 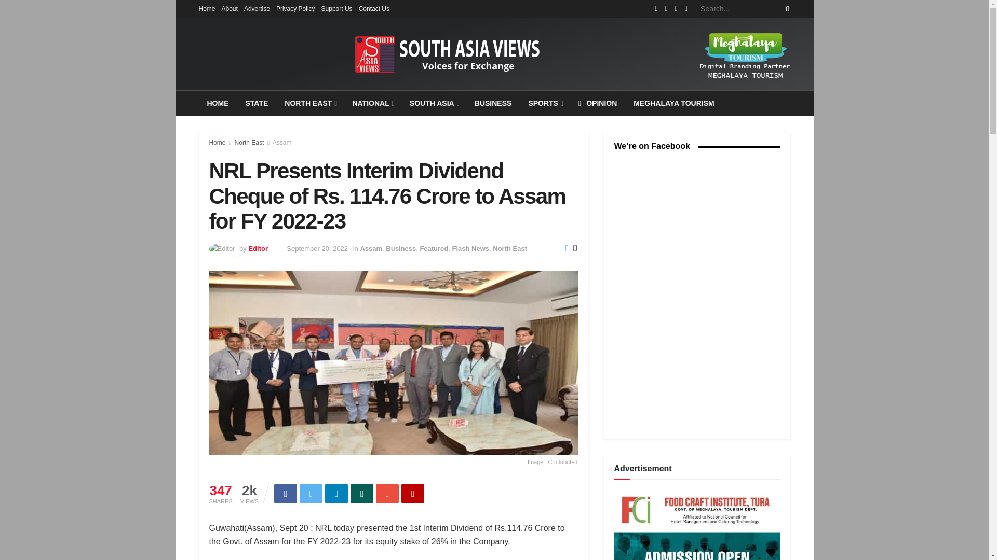 What do you see at coordinates (257, 8) in the screenshot?
I see `Advertise` at bounding box center [257, 8].